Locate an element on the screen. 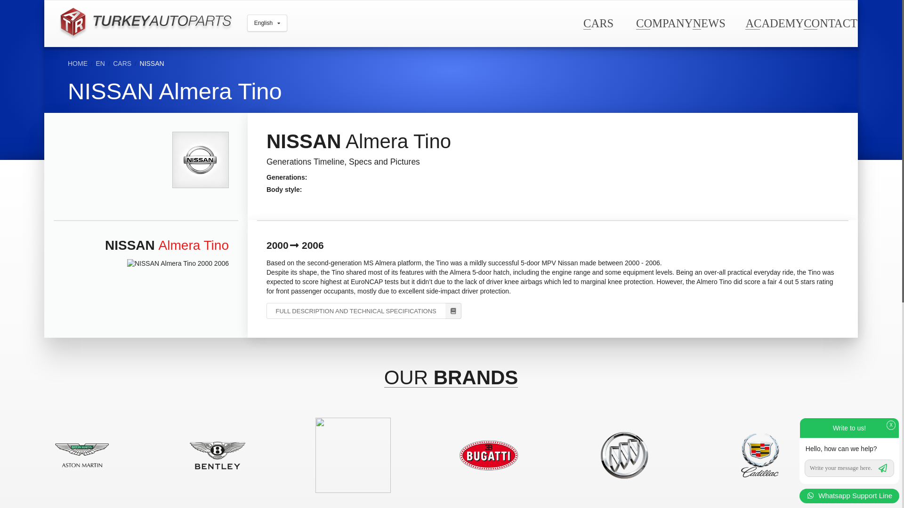  CARS is located at coordinates (598, 23).